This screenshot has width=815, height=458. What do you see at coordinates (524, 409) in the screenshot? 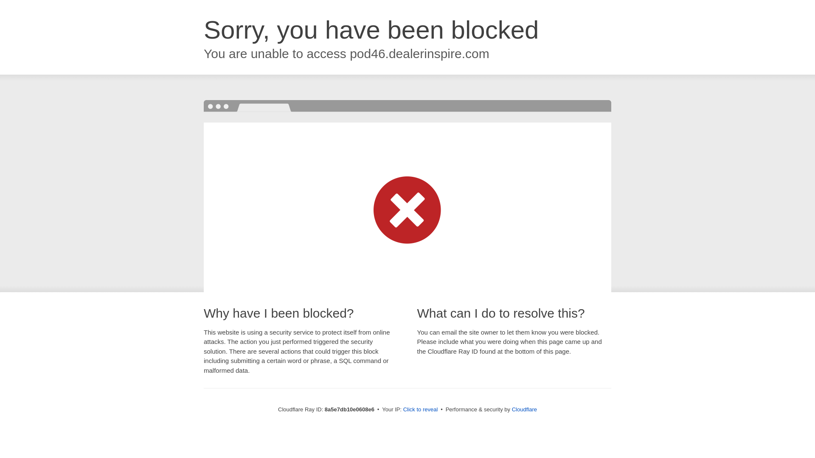
I see `Cloudflare` at bounding box center [524, 409].